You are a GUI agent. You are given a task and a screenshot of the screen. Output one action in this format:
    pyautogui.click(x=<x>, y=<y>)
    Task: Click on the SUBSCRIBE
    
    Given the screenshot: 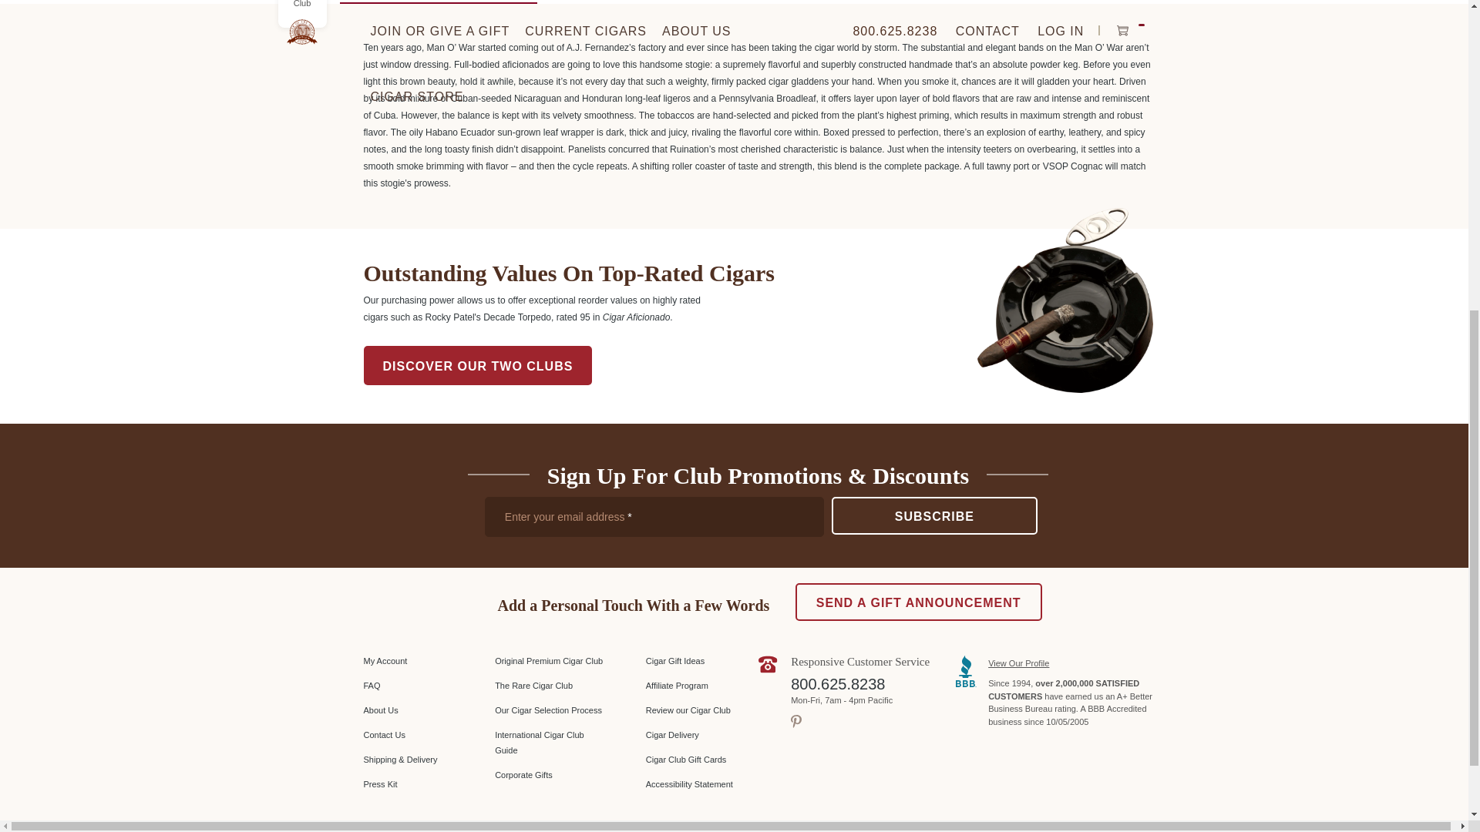 What is the action you would take?
    pyautogui.click(x=934, y=515)
    